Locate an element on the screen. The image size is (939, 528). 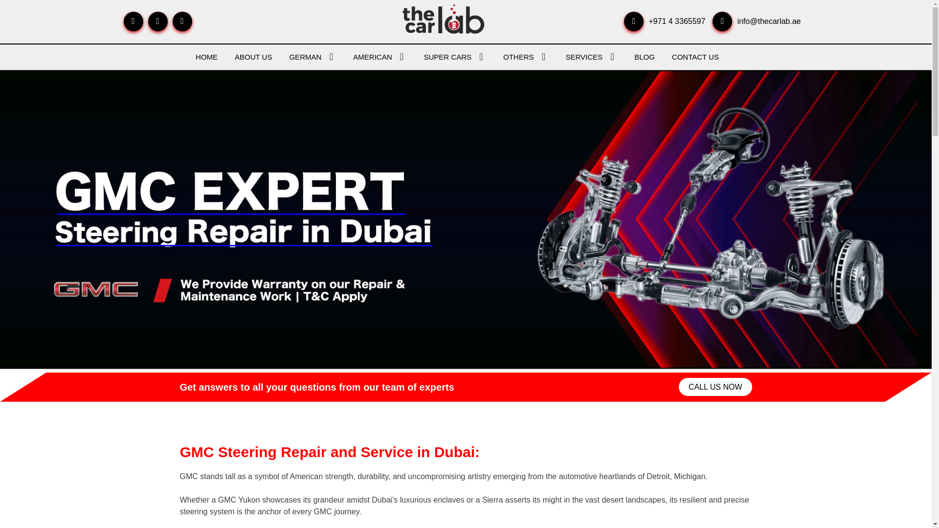
ABOUT US is located at coordinates (253, 57).